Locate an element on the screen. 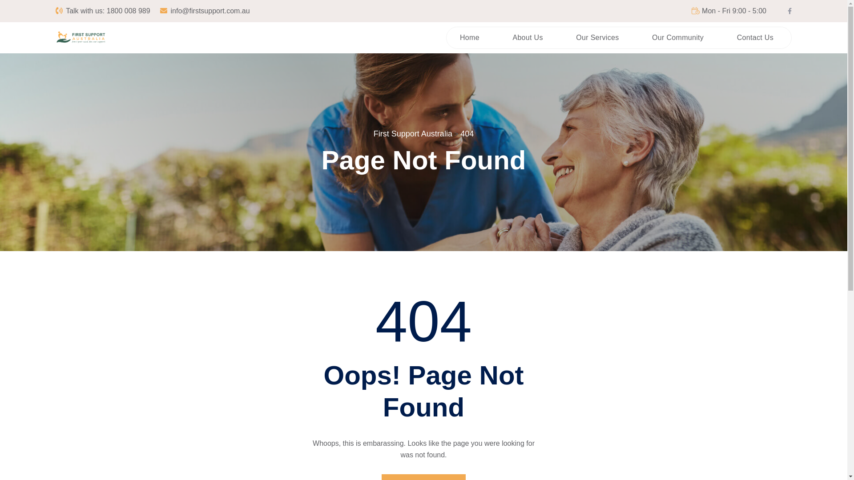 The height and width of the screenshot is (480, 854). Home is located at coordinates (470, 38).